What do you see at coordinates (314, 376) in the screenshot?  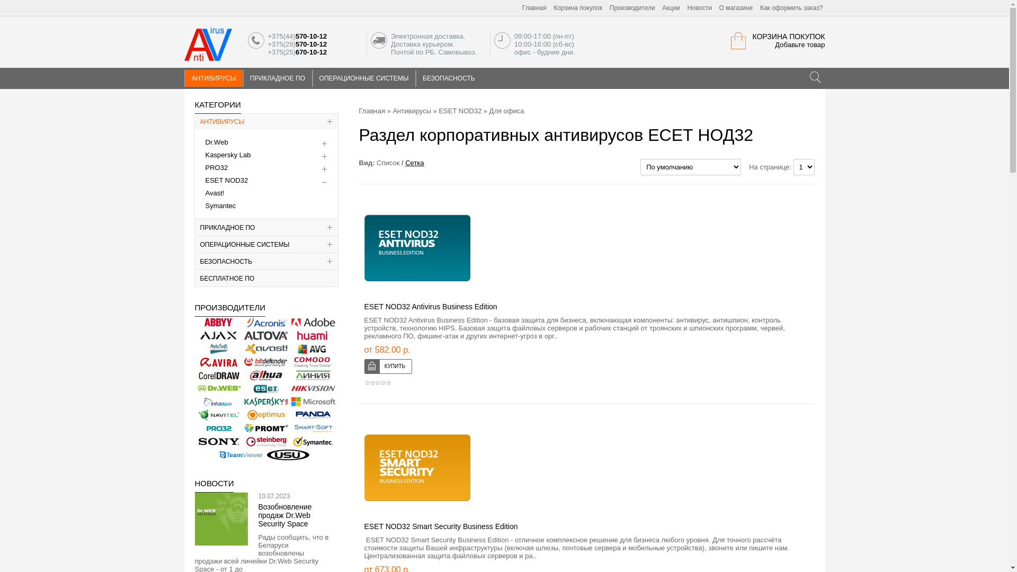 I see `DevLine` at bounding box center [314, 376].